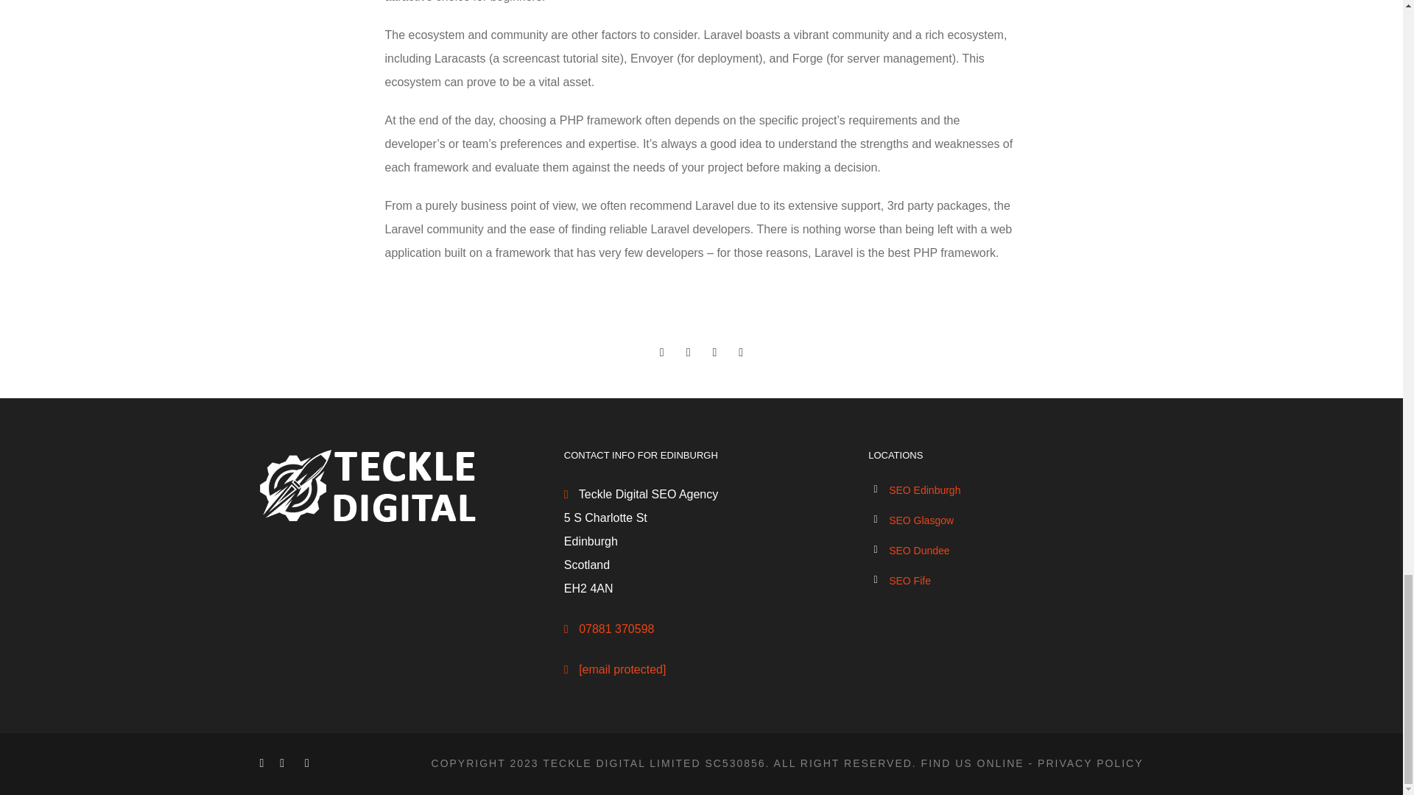 The width and height of the screenshot is (1414, 795). I want to click on 07881 370598, so click(616, 629).